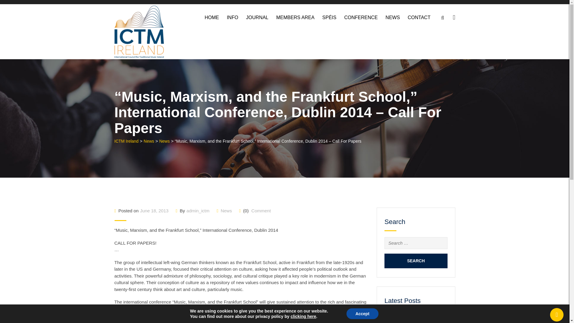  What do you see at coordinates (416, 261) in the screenshot?
I see `Search` at bounding box center [416, 261].